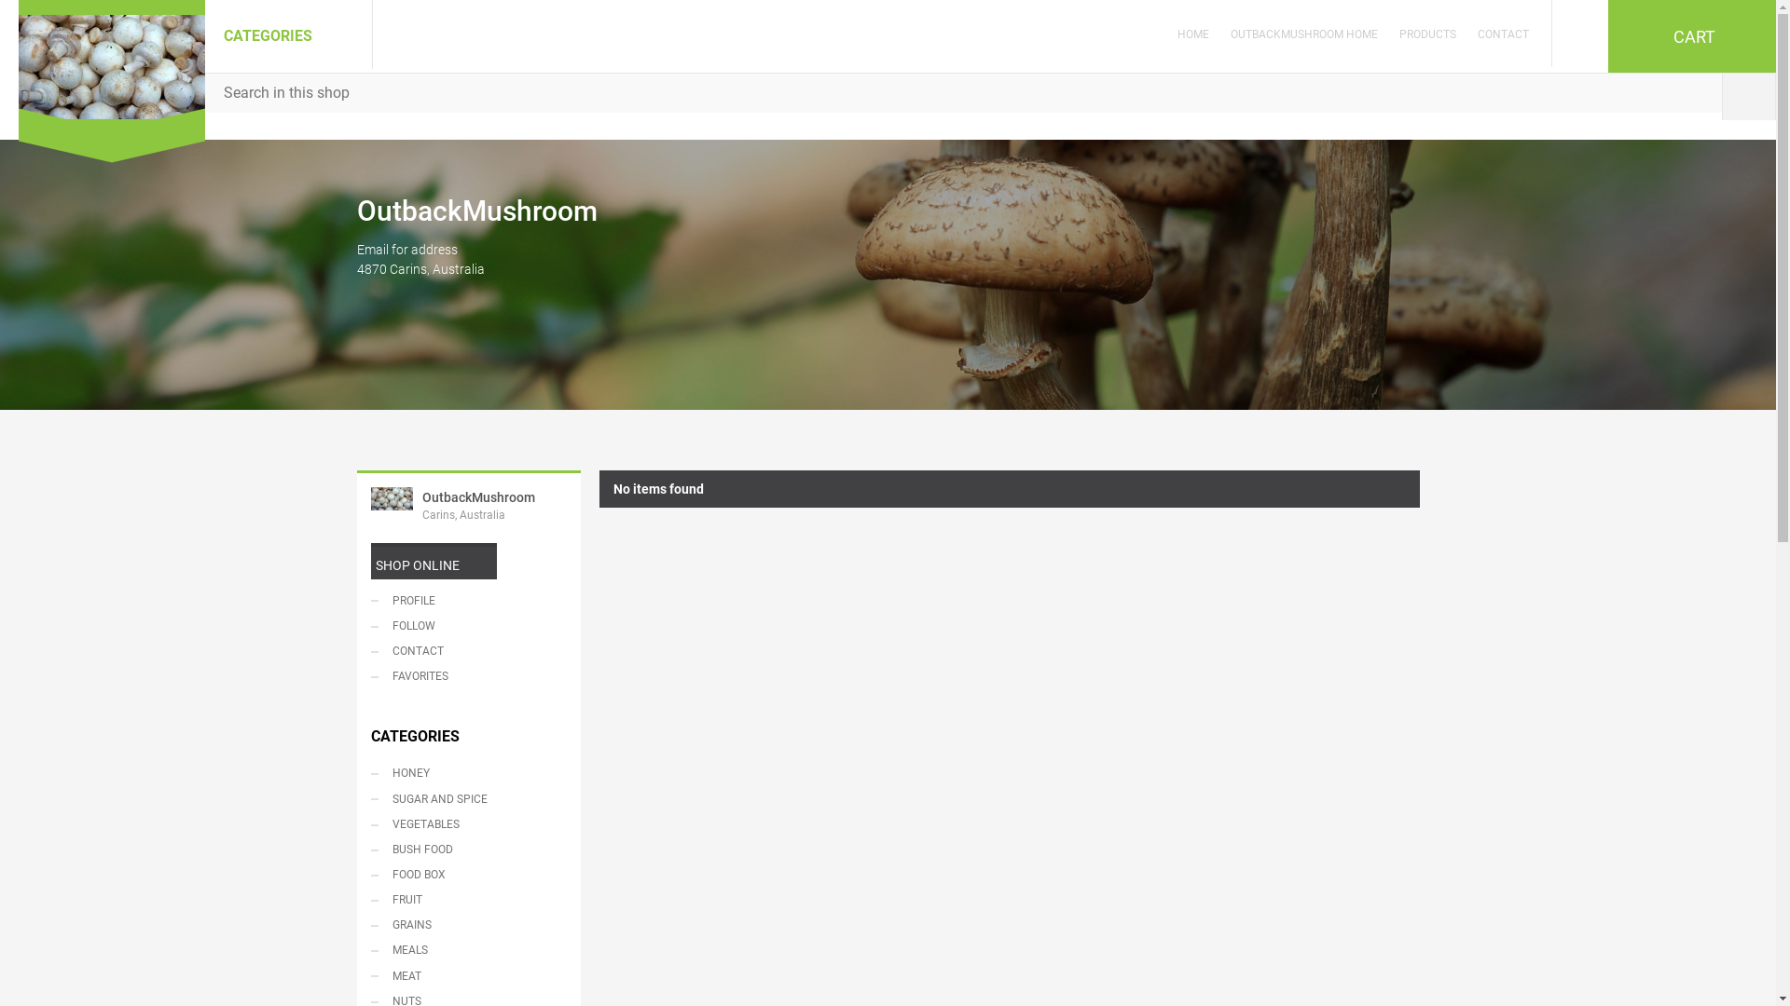 Image resolution: width=1790 pixels, height=1006 pixels. I want to click on SHOP ONLINE, so click(434, 561).